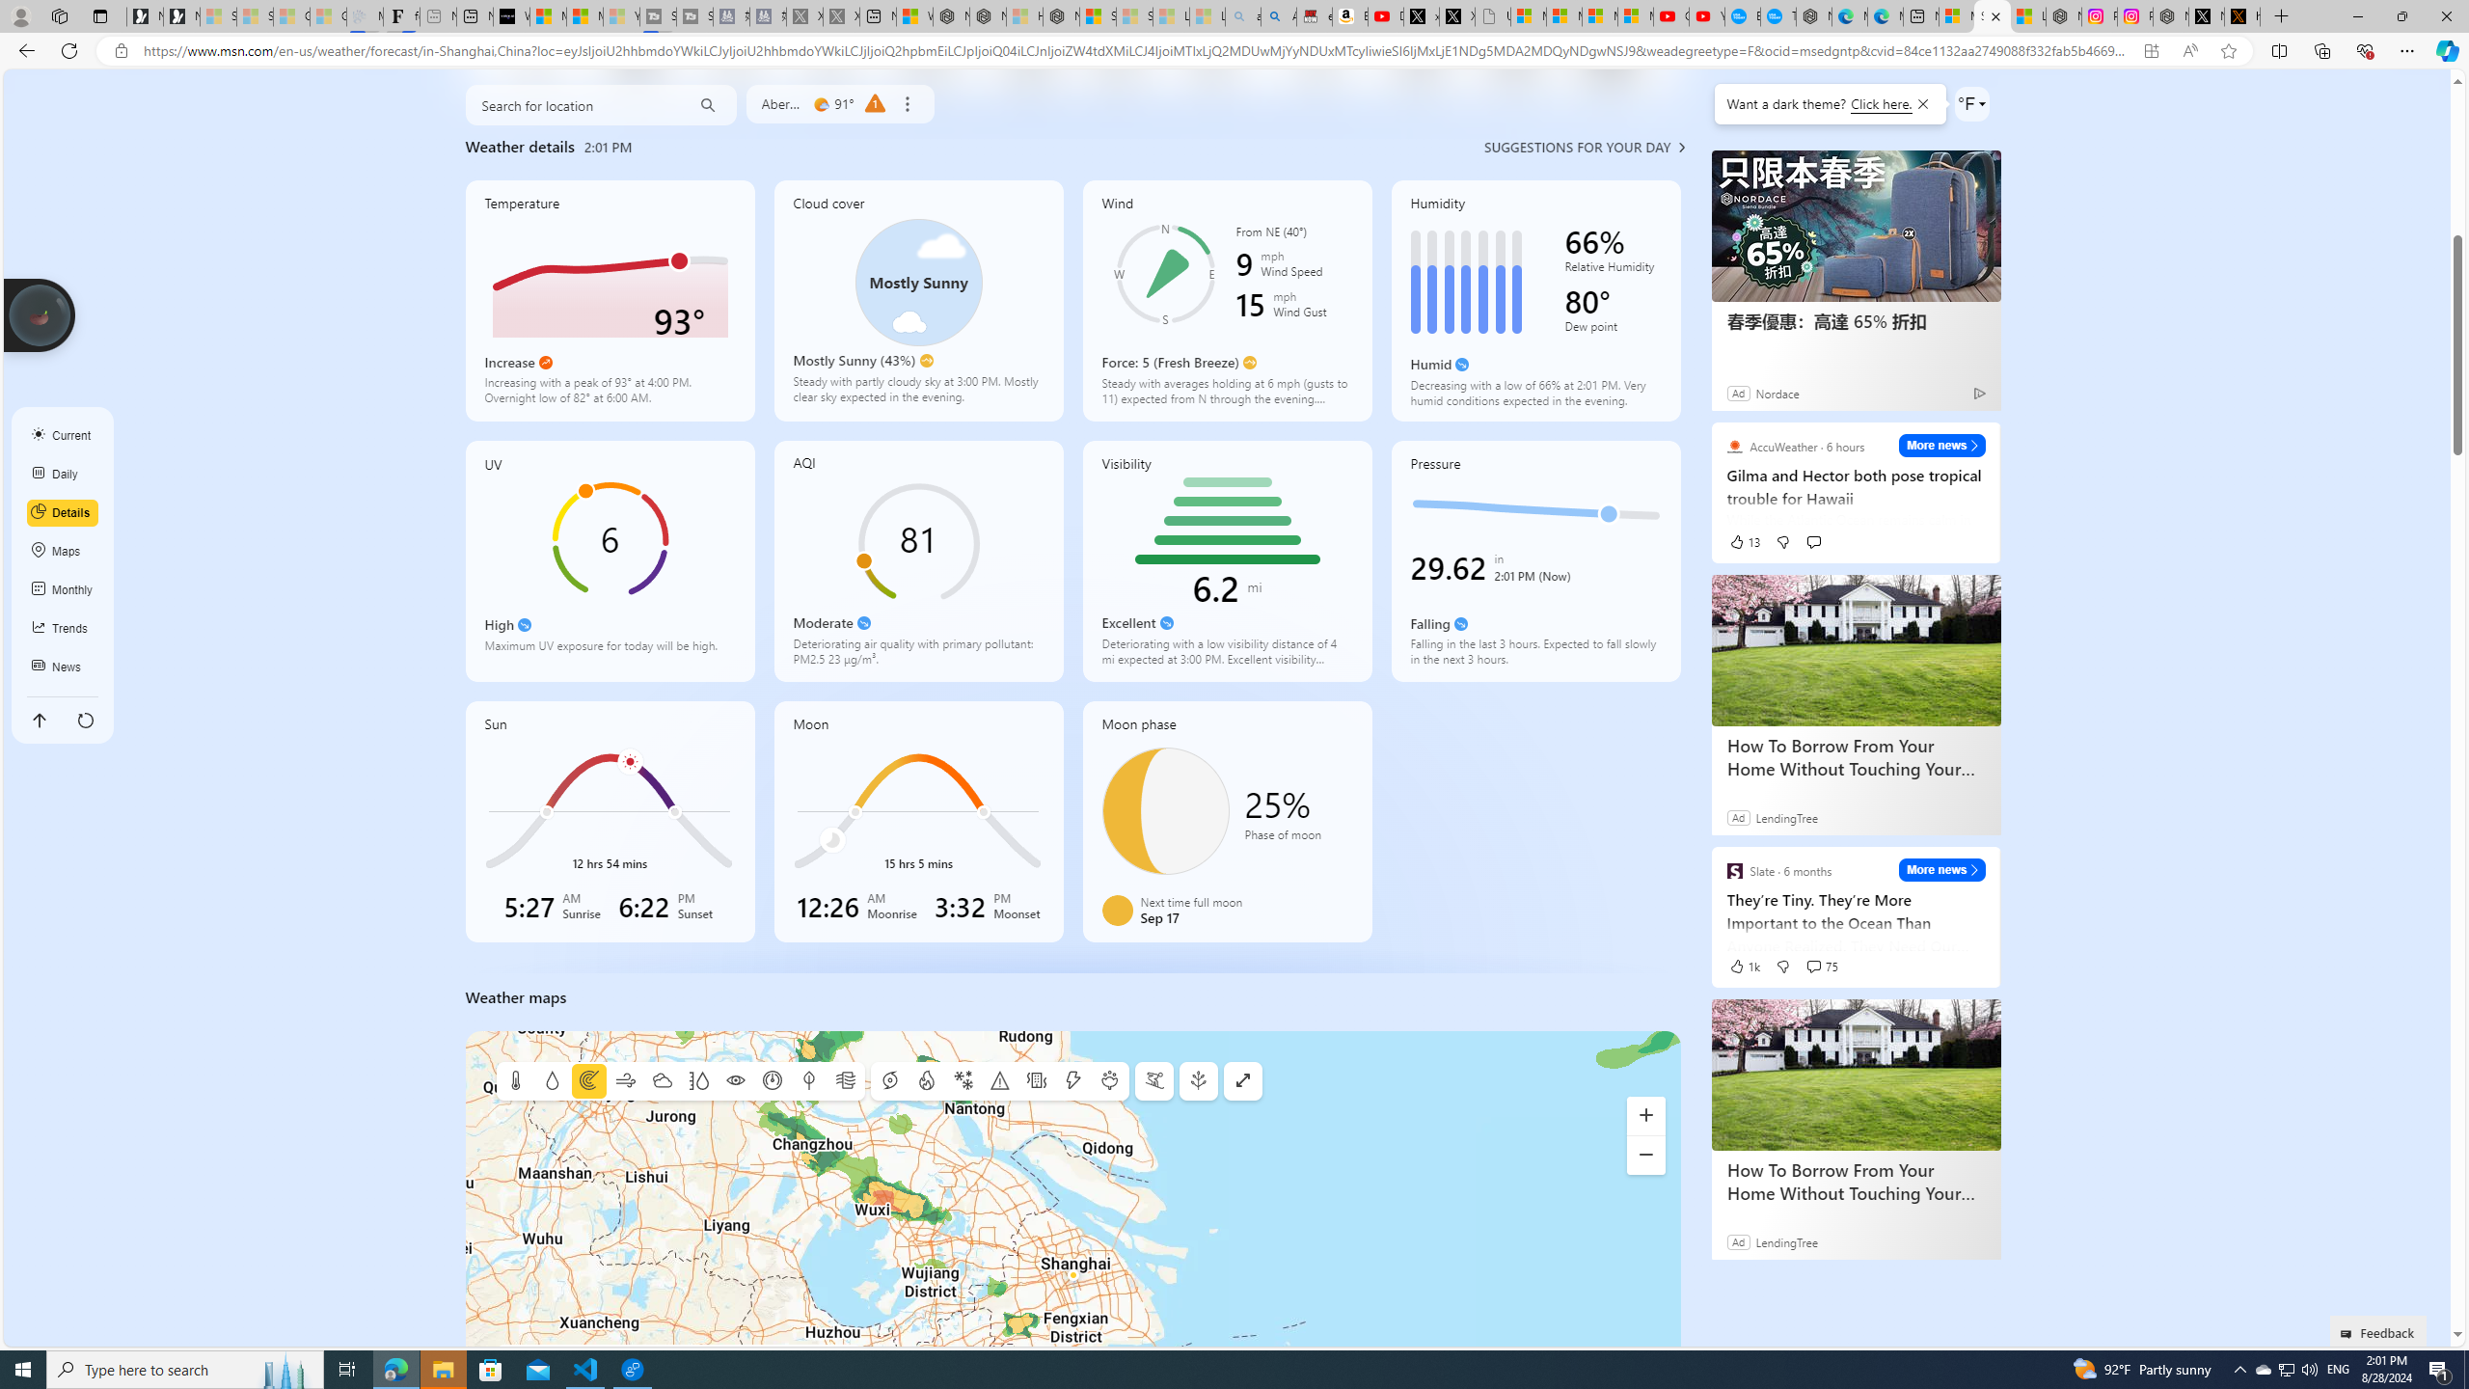 This screenshot has height=1389, width=2469. Describe the element at coordinates (63, 436) in the screenshot. I see `Current` at that location.